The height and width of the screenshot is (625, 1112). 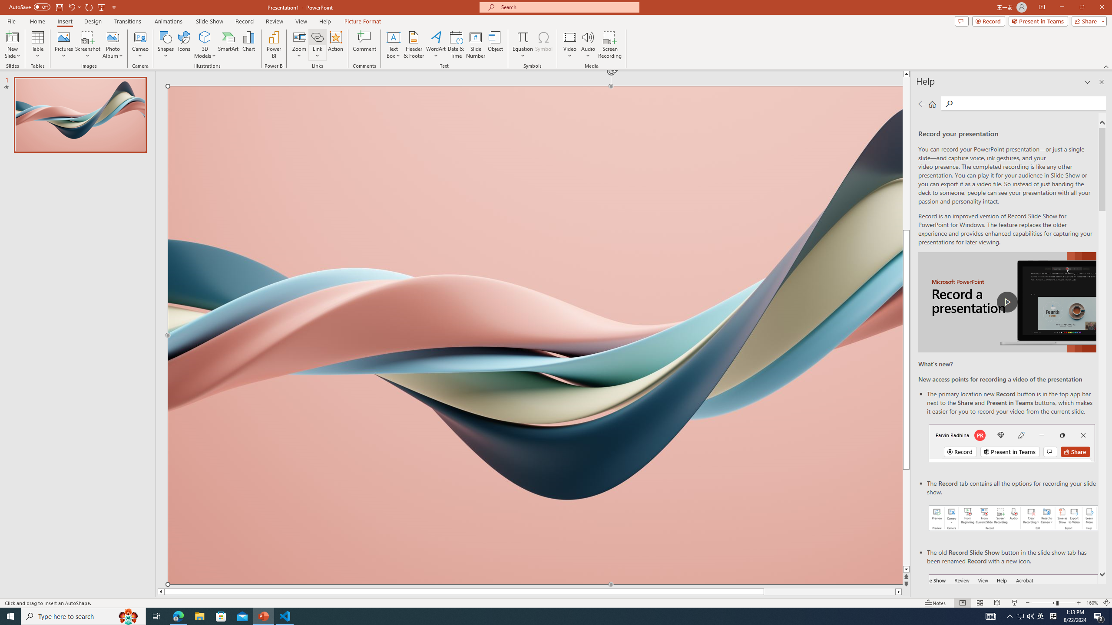 I want to click on Action, so click(x=335, y=45).